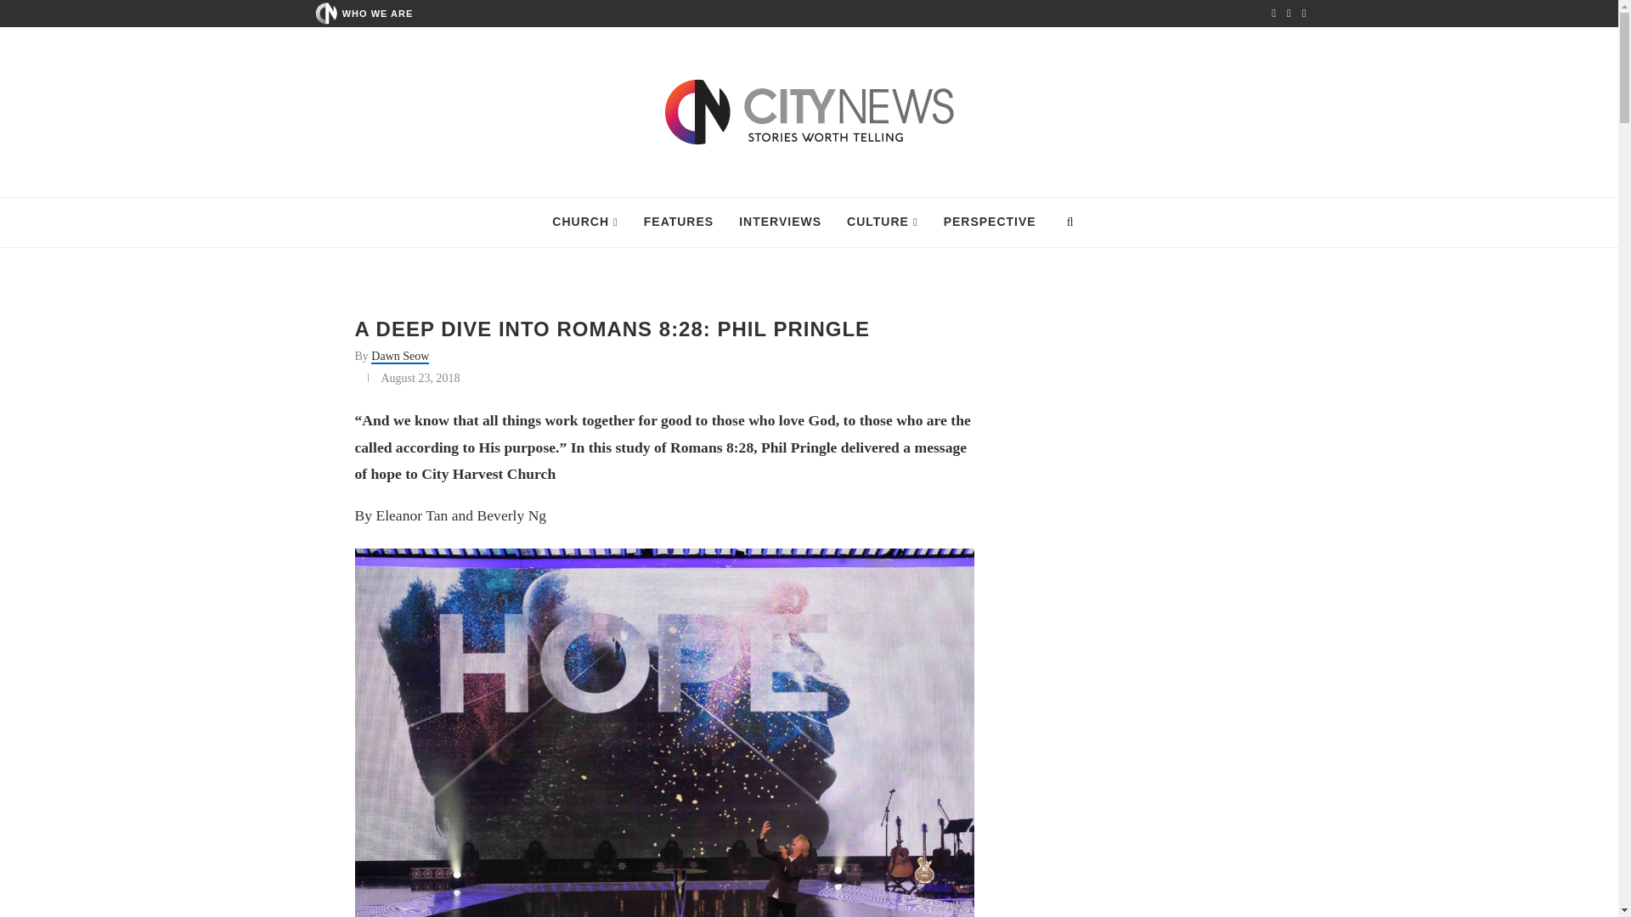 Image resolution: width=1631 pixels, height=917 pixels. I want to click on CHURCH, so click(584, 222).